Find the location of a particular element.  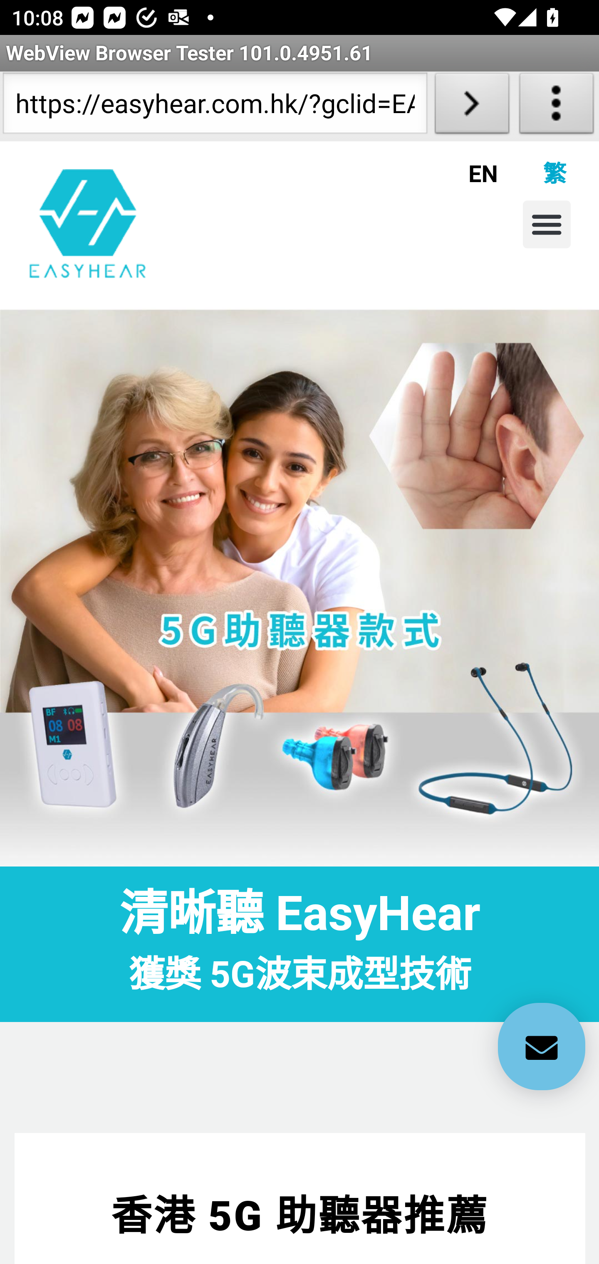

Load URL is located at coordinates (472, 106).